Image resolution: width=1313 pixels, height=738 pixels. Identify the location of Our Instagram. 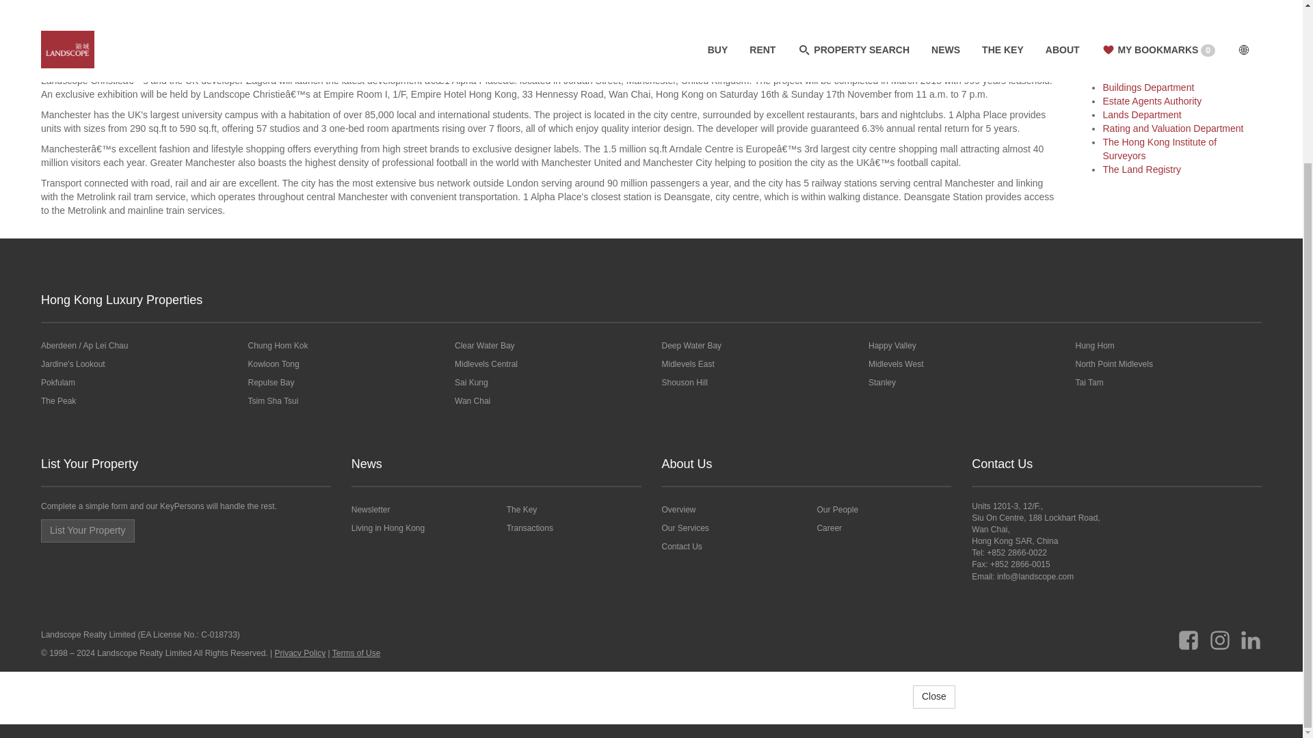
(1220, 635).